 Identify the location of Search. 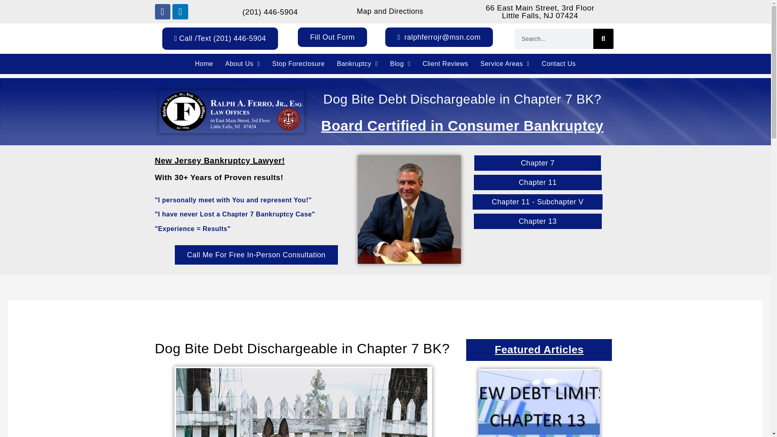
(603, 39).